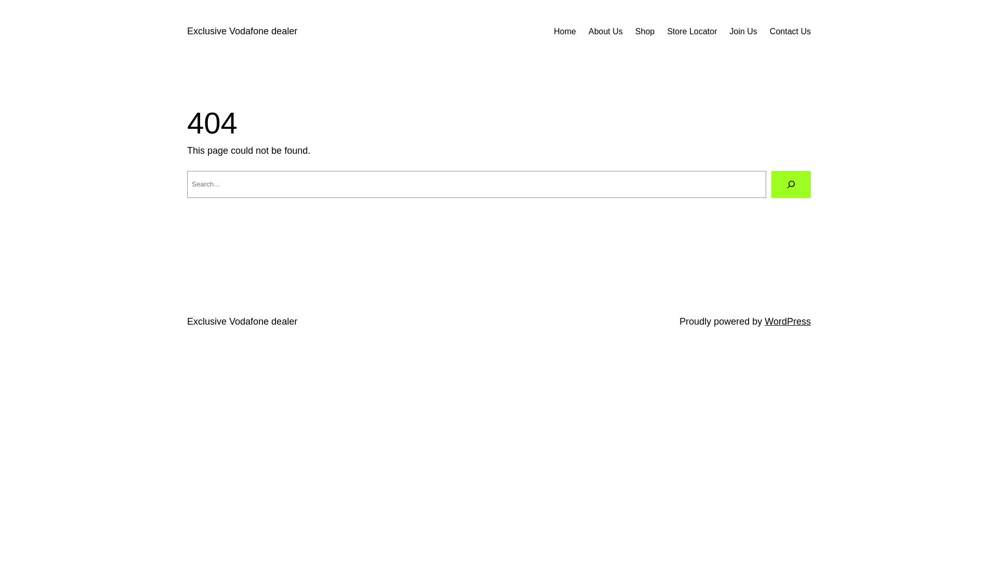  What do you see at coordinates (242, 31) in the screenshot?
I see `Exclusive Vodafone dealer` at bounding box center [242, 31].